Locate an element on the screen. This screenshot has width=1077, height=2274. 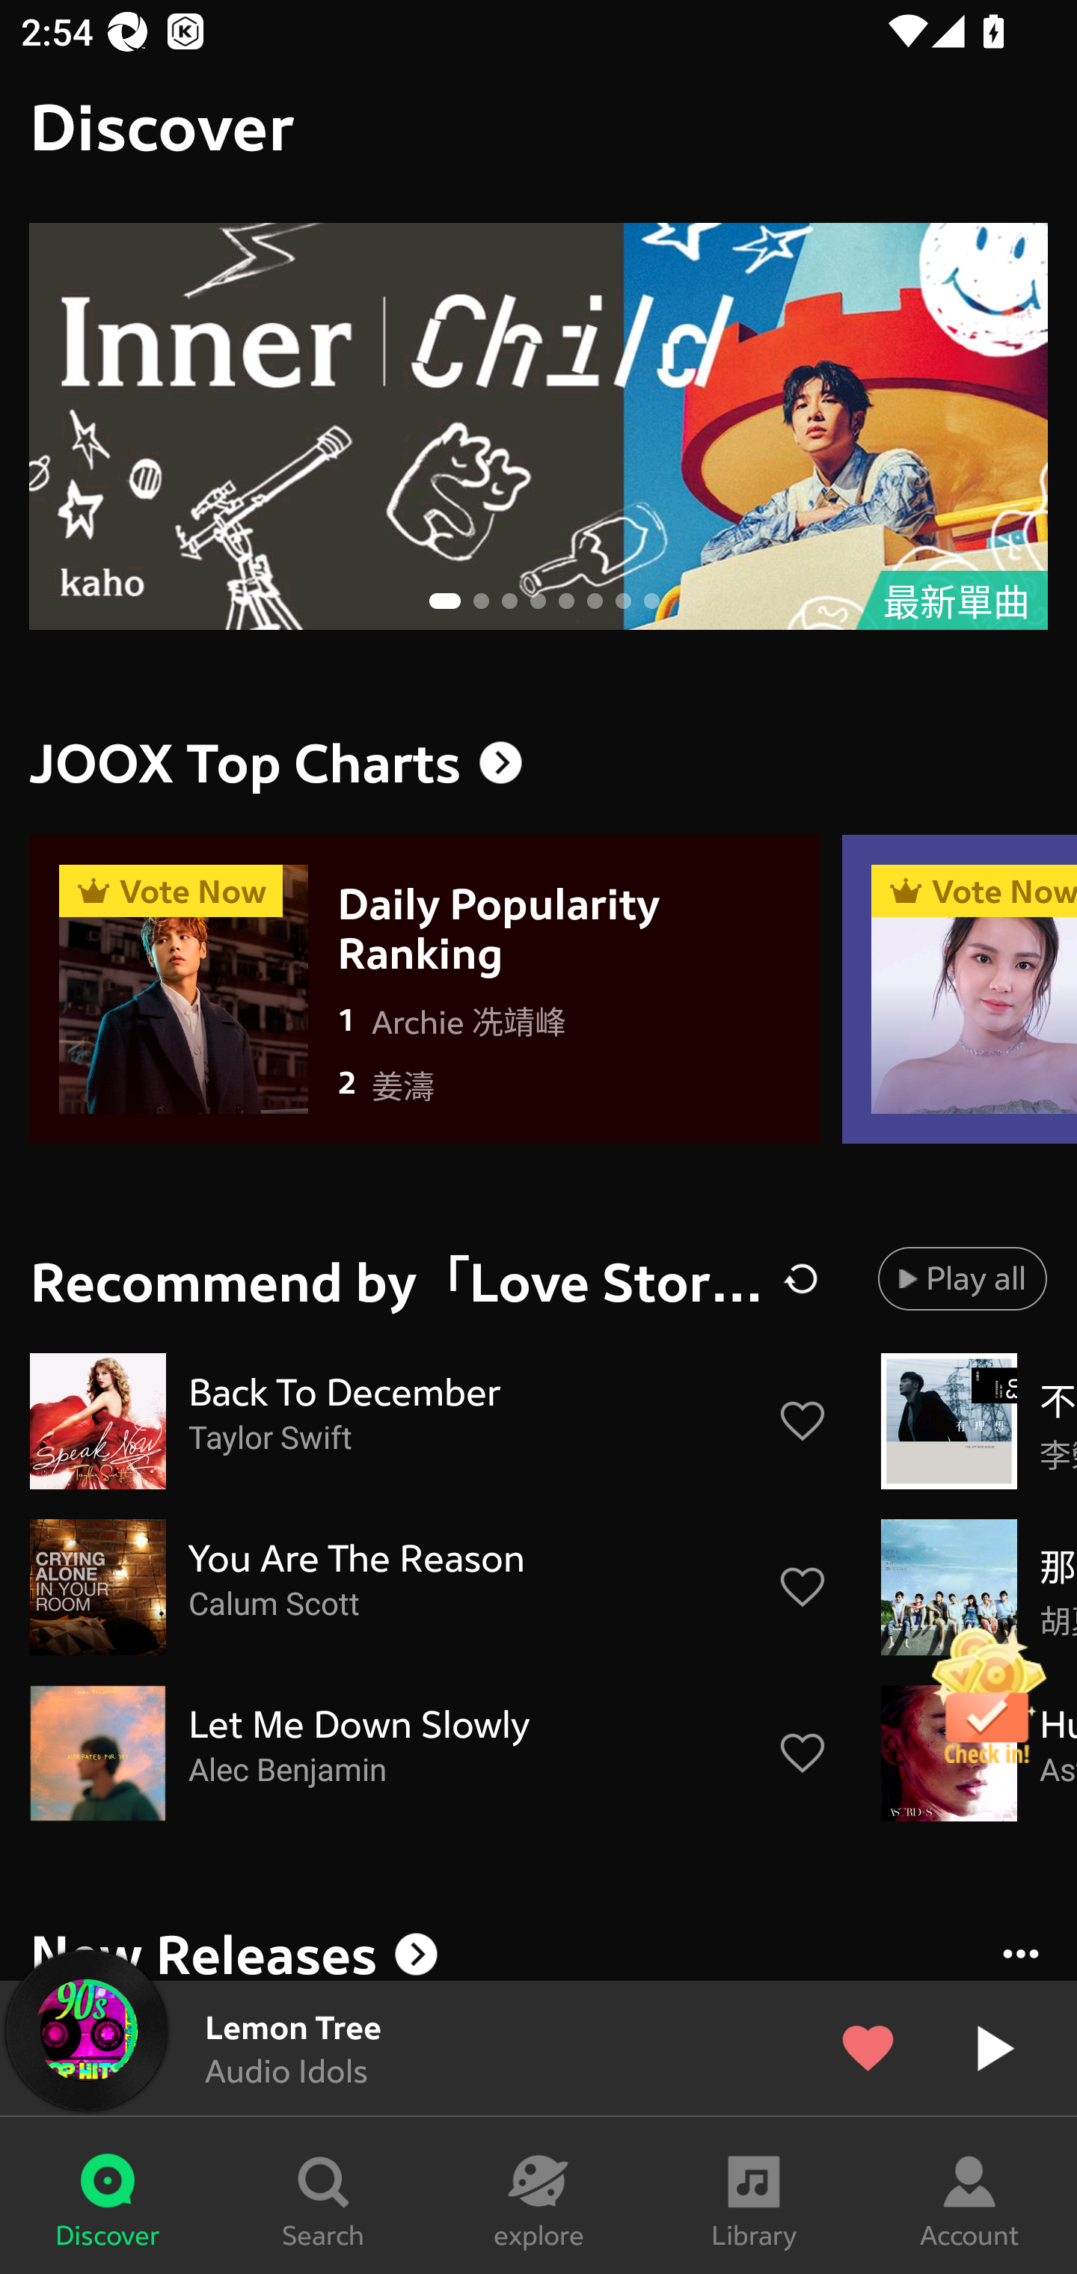
explore is located at coordinates (538, 2195).